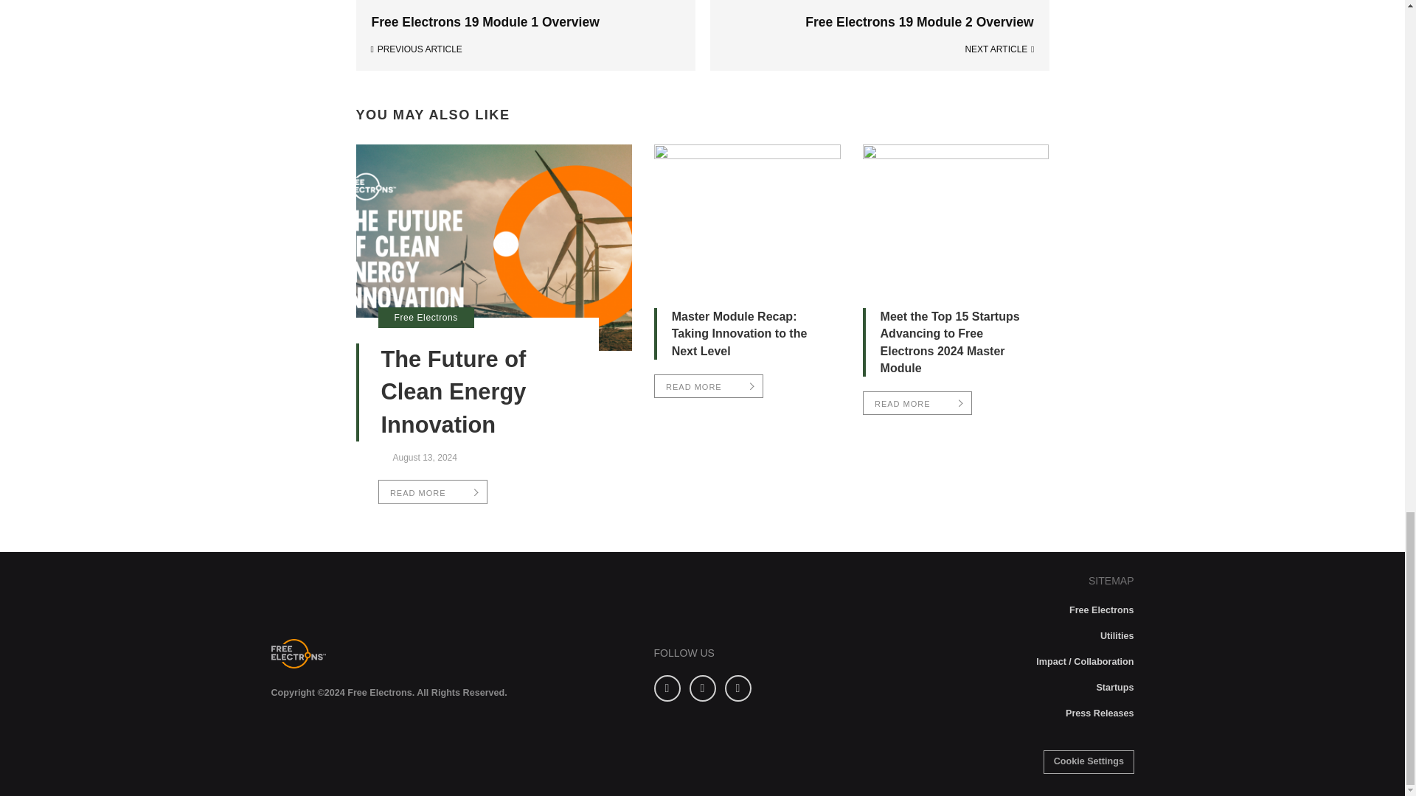 Image resolution: width=1416 pixels, height=796 pixels. Describe the element at coordinates (1089, 762) in the screenshot. I see `Cookie Settings` at that location.